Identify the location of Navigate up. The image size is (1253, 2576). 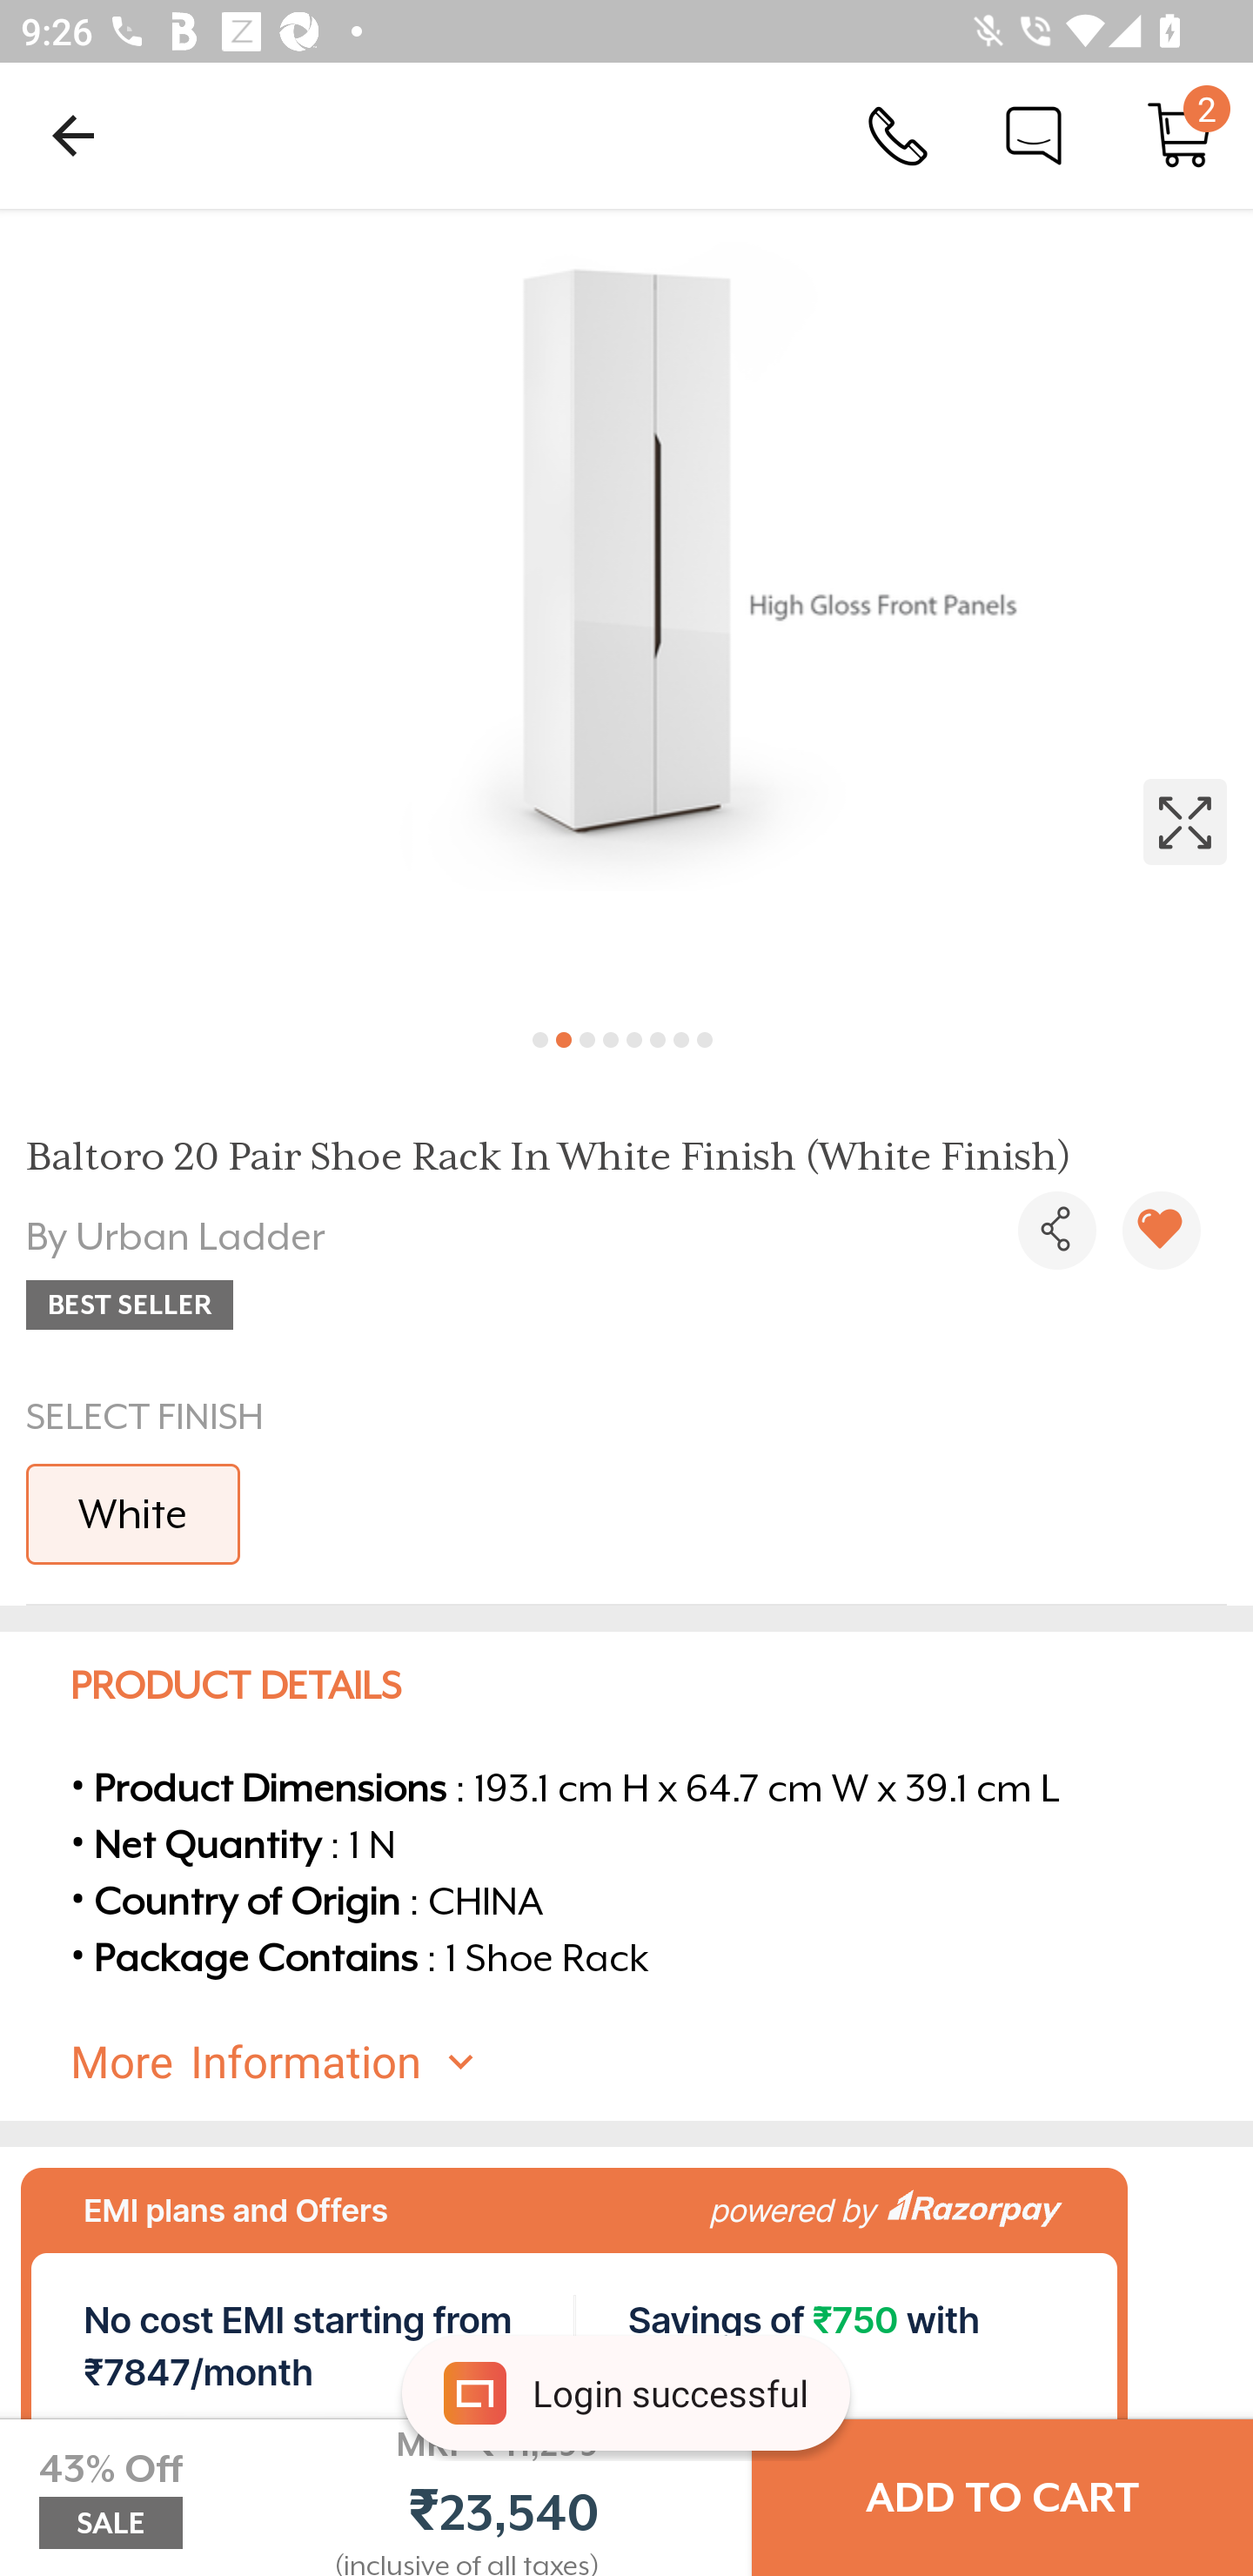
(73, 135).